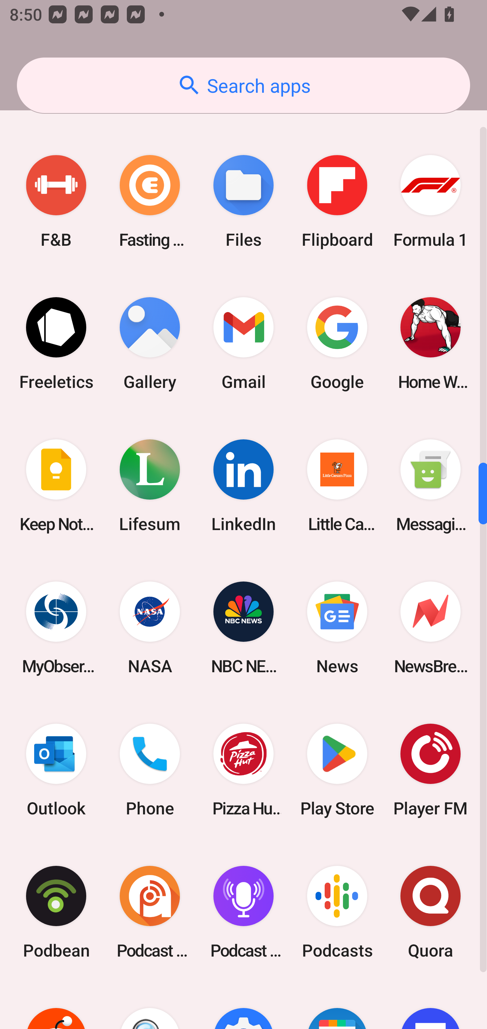 The image size is (487, 1029). Describe the element at coordinates (150, 485) in the screenshot. I see `Lifesum` at that location.